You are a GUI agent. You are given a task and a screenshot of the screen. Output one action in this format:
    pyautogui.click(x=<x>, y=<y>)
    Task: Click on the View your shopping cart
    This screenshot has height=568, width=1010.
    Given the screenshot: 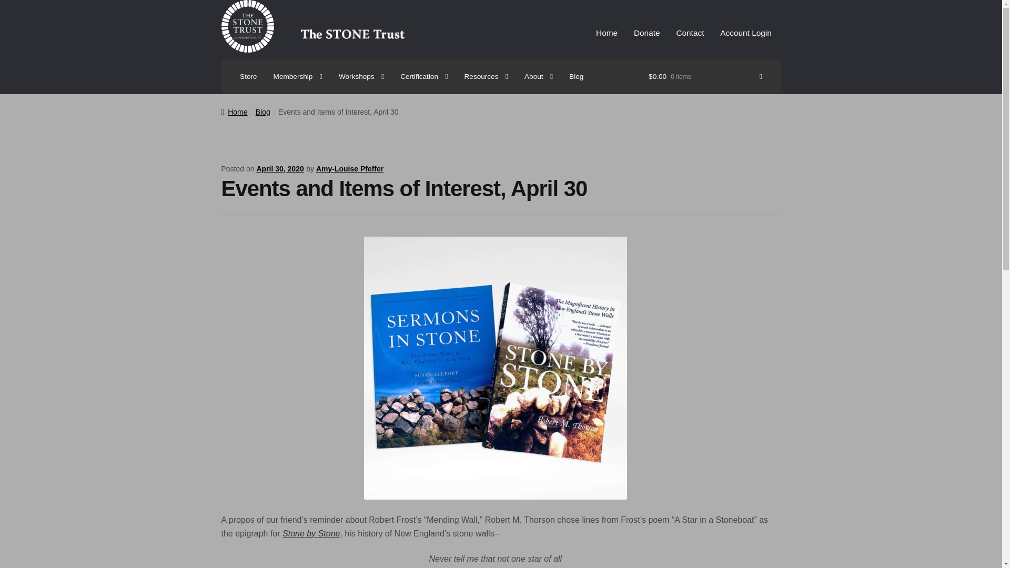 What is the action you would take?
    pyautogui.click(x=705, y=76)
    